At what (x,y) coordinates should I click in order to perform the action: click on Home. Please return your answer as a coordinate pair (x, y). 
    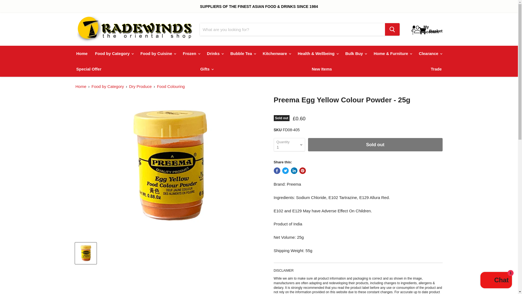
    Looking at the image, I should click on (82, 53).